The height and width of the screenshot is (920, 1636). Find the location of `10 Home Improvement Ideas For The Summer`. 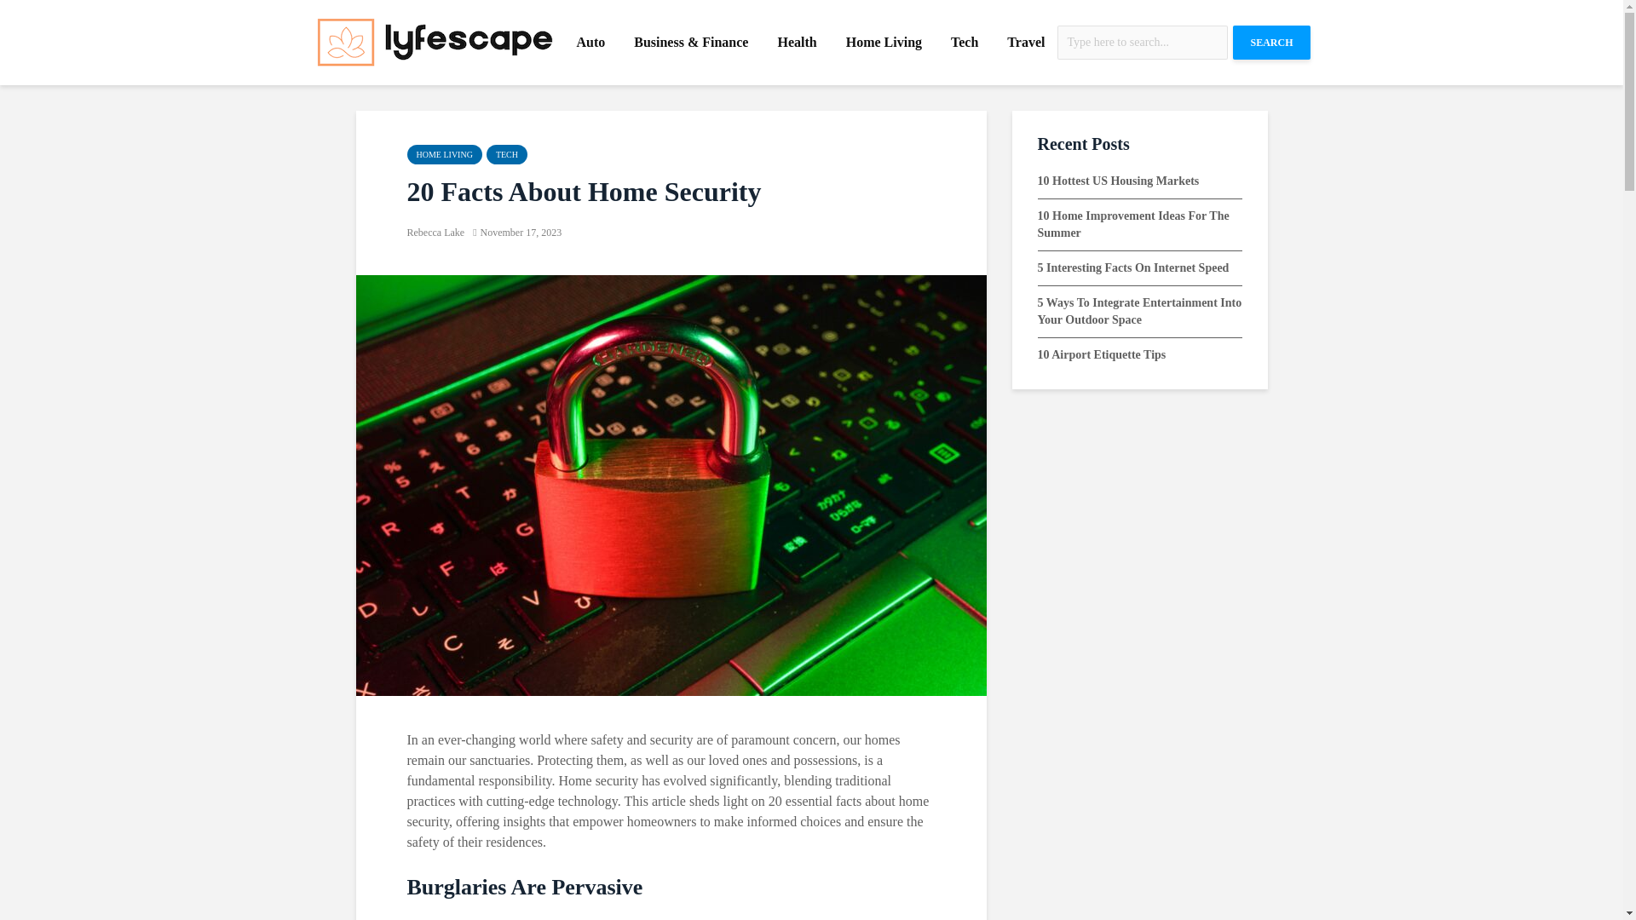

10 Home Improvement Ideas For The Summer is located at coordinates (1133, 224).